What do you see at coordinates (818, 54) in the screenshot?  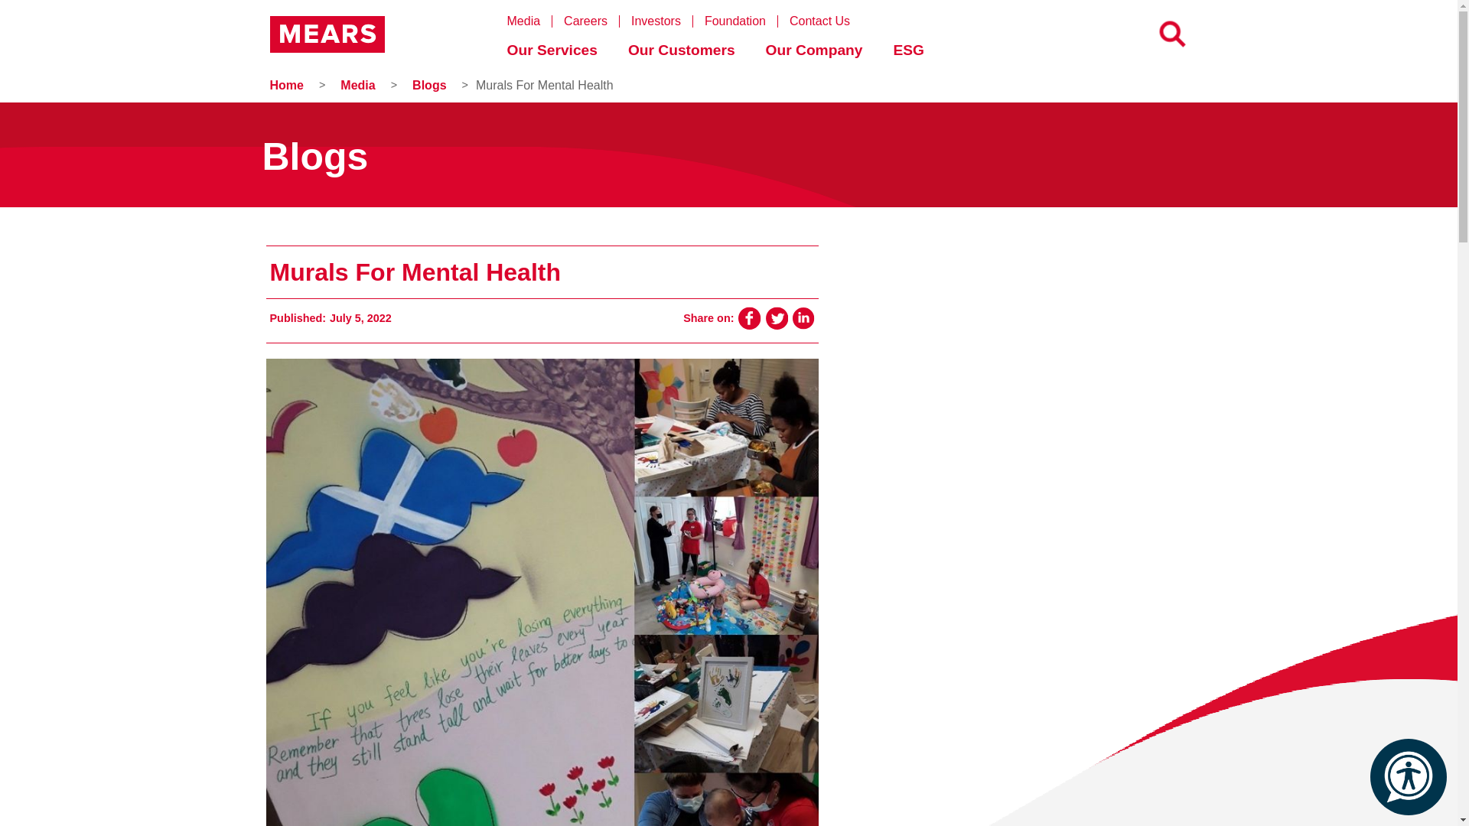 I see `Our Company` at bounding box center [818, 54].